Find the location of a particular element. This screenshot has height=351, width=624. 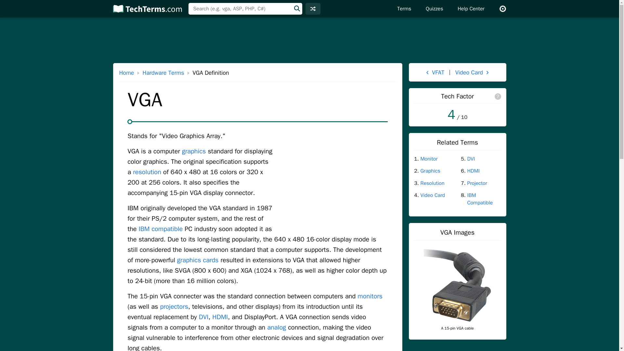

IBM compatible is located at coordinates (161, 229).